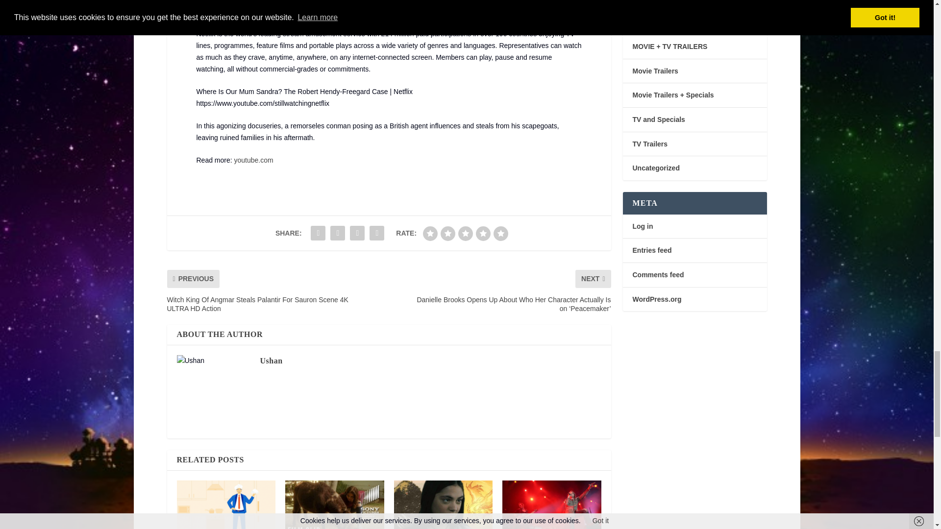 The image size is (941, 529). What do you see at coordinates (466, 234) in the screenshot?
I see `regular` at bounding box center [466, 234].